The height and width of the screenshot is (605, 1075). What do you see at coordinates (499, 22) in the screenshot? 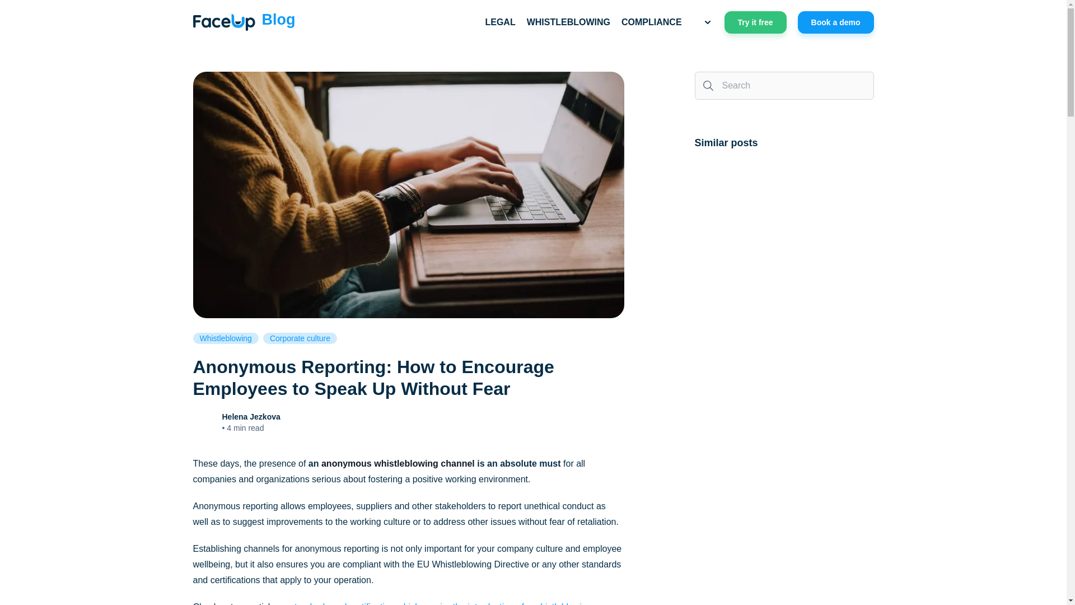
I see `LEGAL` at bounding box center [499, 22].